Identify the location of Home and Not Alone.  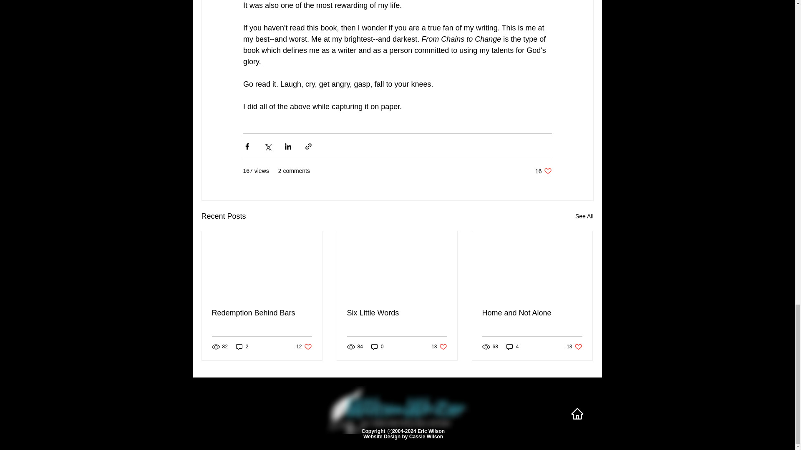
(574, 347).